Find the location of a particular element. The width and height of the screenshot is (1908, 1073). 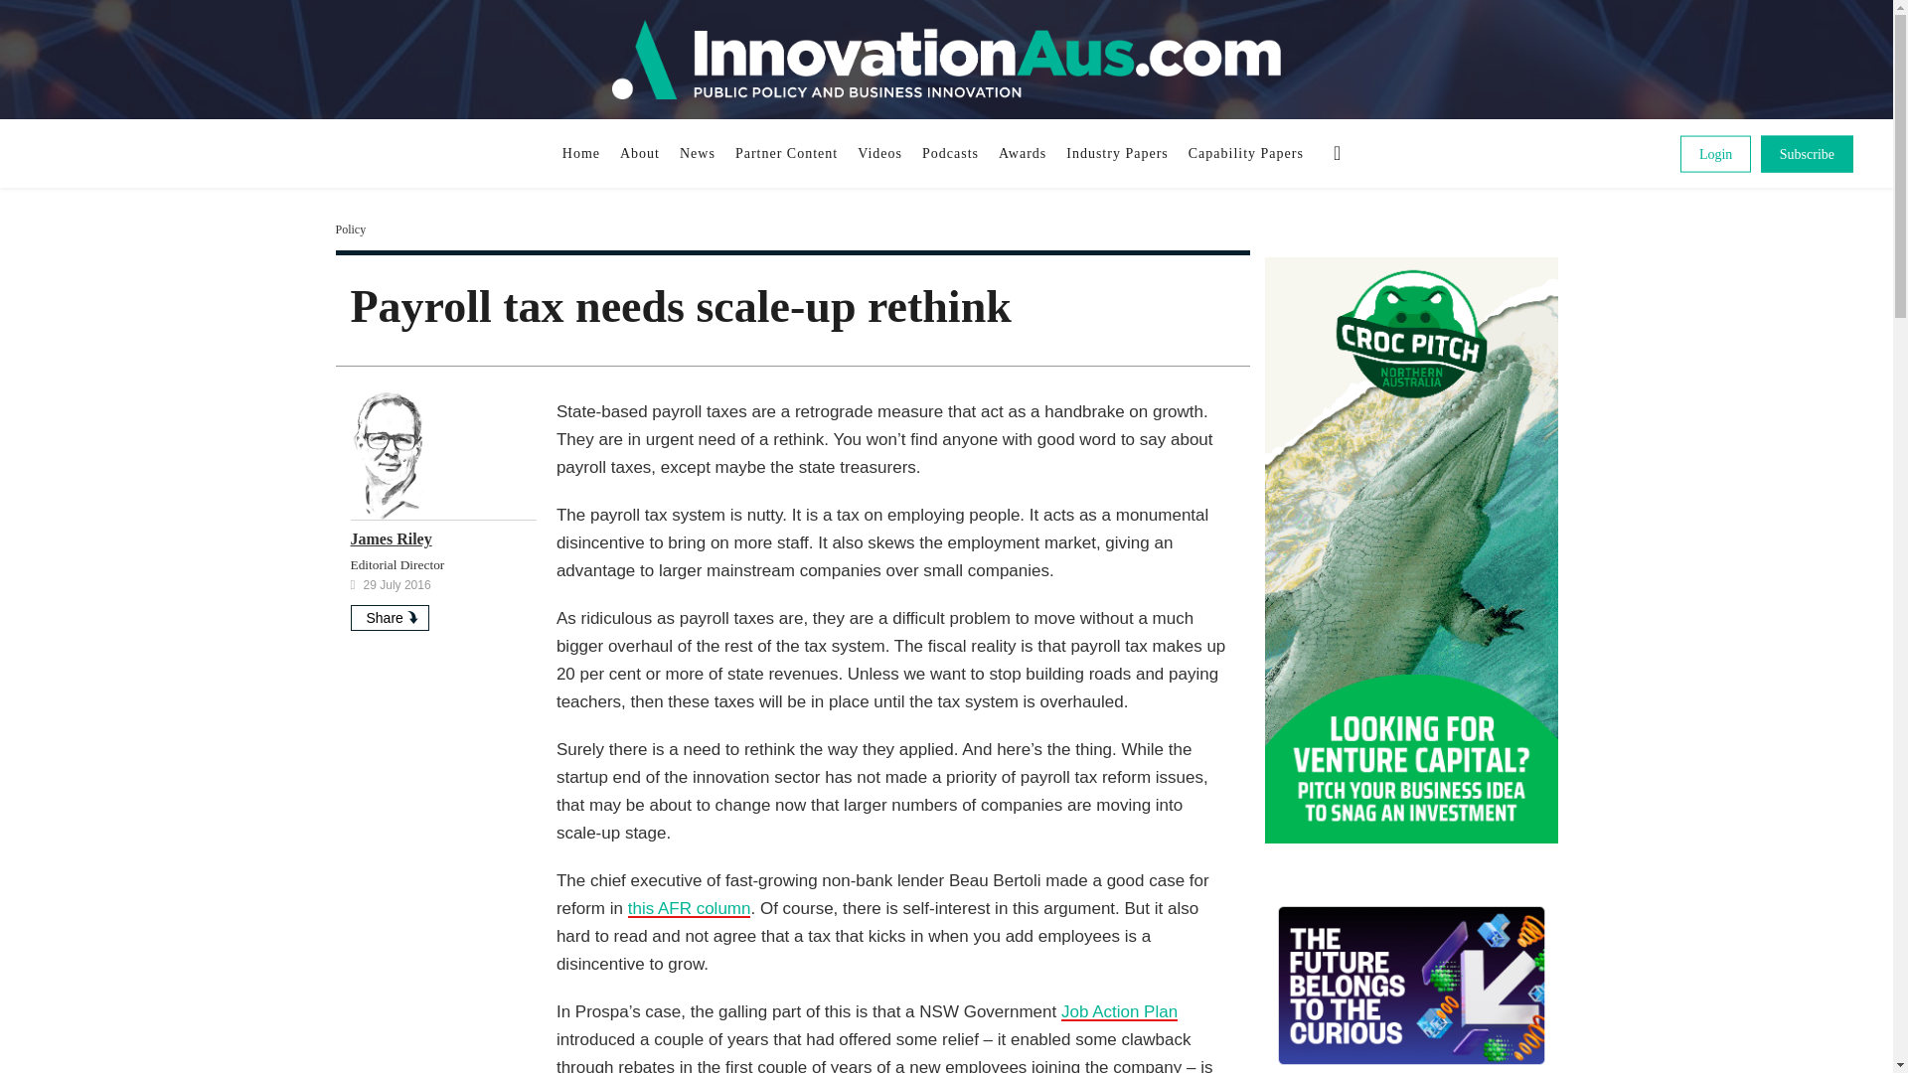

Subscribe is located at coordinates (1807, 153).